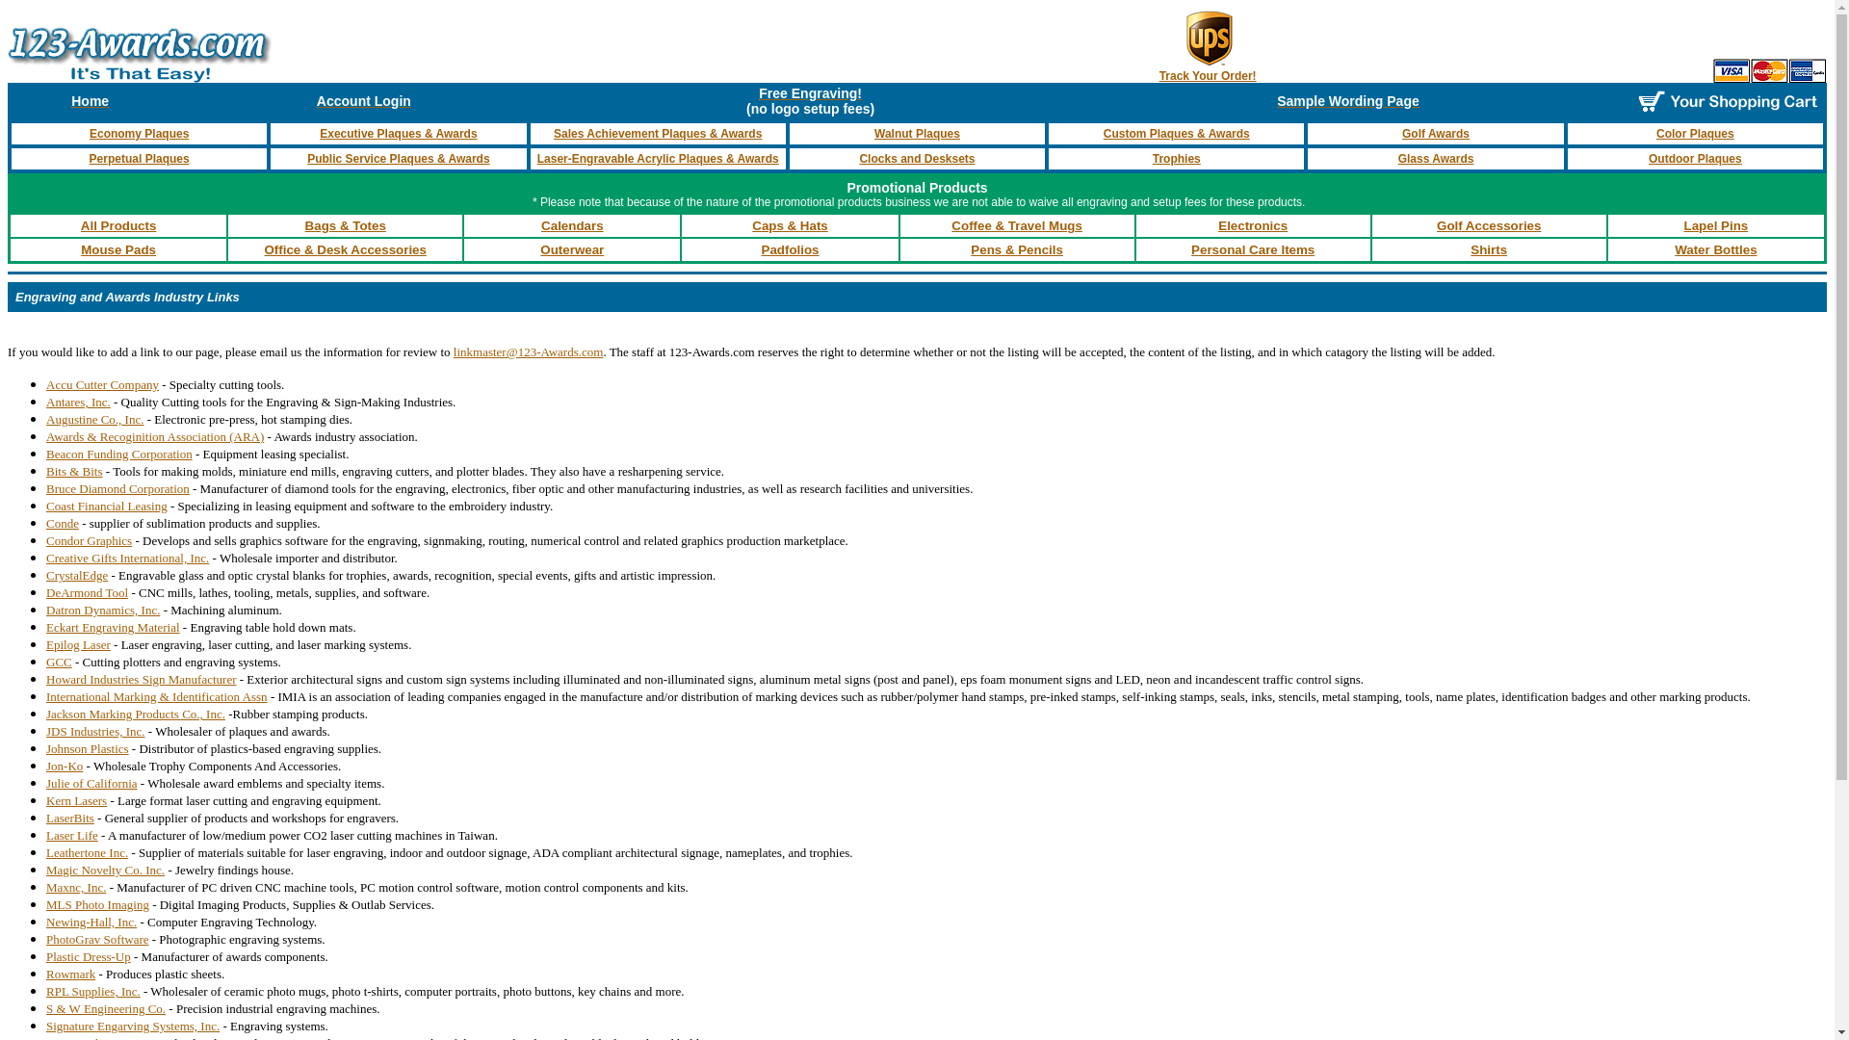 This screenshot has height=1040, width=1849. Describe the element at coordinates (917, 134) in the screenshot. I see `Walnut Plaques` at that location.